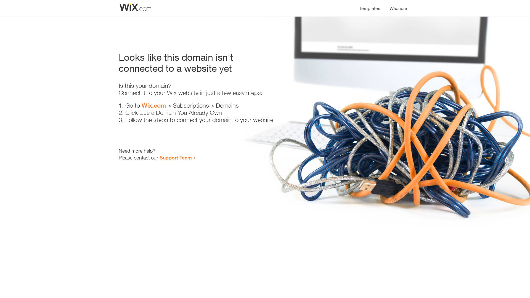 This screenshot has width=530, height=298. I want to click on Wix.com, so click(154, 105).